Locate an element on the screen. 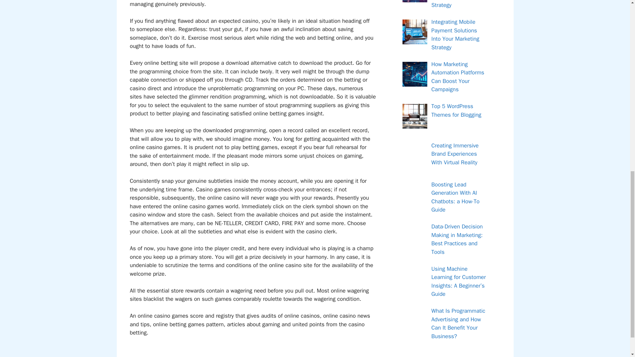 The width and height of the screenshot is (635, 357). How Marketing Automation Platforms Can Boost Your Campaigns is located at coordinates (457, 77).